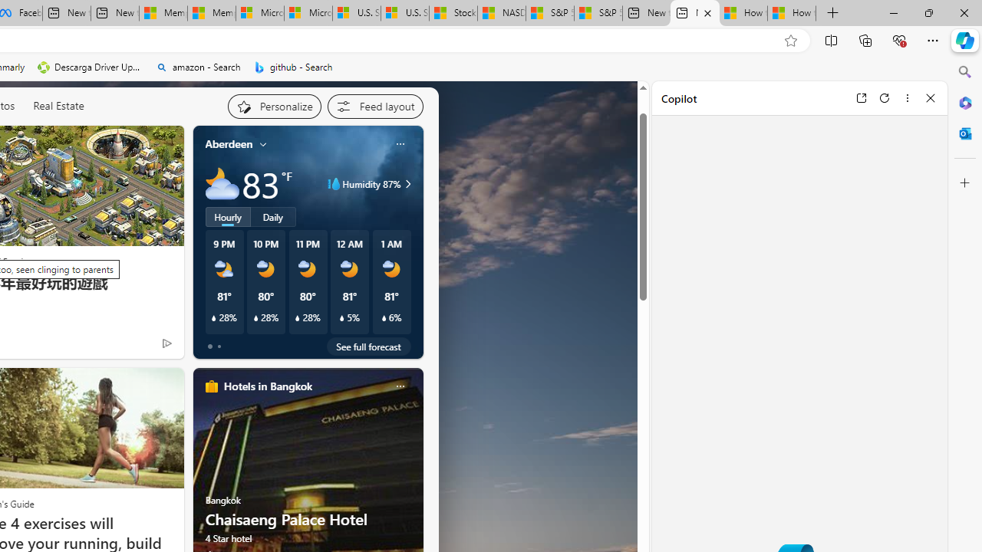 Image resolution: width=982 pixels, height=552 pixels. I want to click on Feed settings, so click(374, 106).